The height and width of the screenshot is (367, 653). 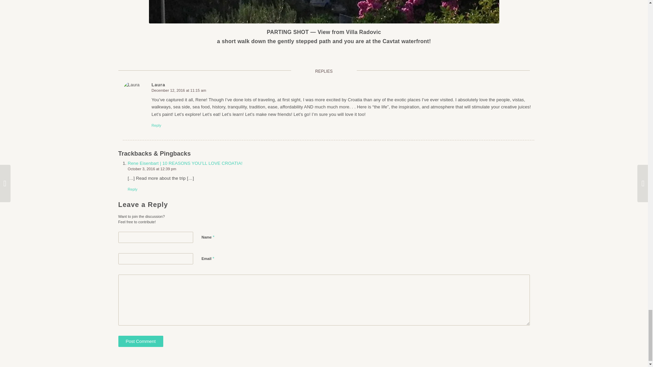 What do you see at coordinates (156, 125) in the screenshot?
I see `Reply` at bounding box center [156, 125].